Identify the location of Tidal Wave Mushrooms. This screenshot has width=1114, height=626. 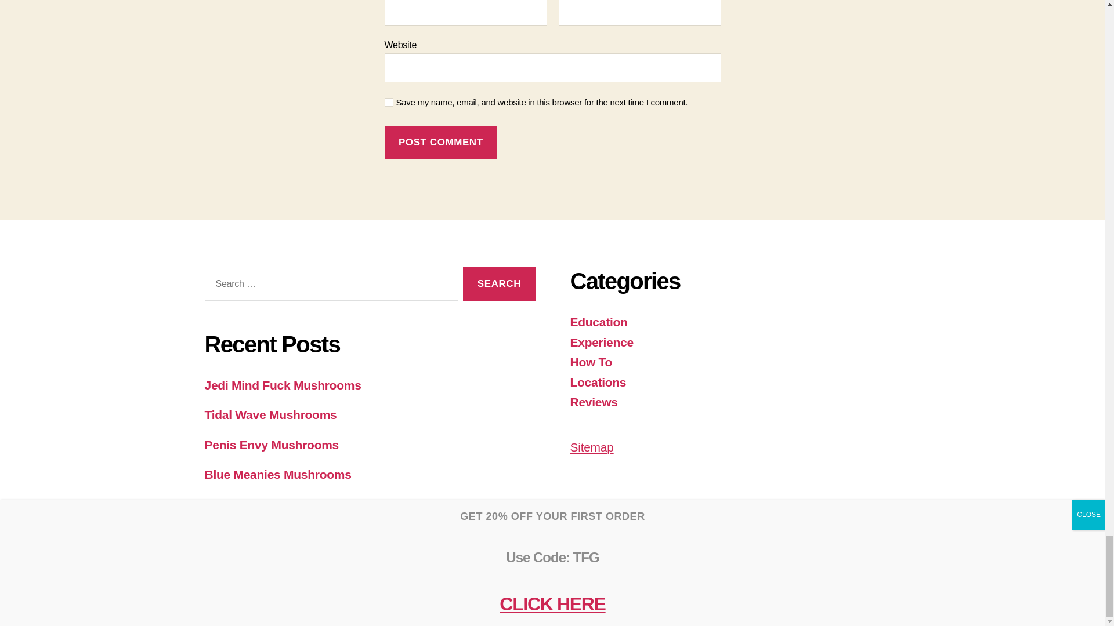
(270, 414).